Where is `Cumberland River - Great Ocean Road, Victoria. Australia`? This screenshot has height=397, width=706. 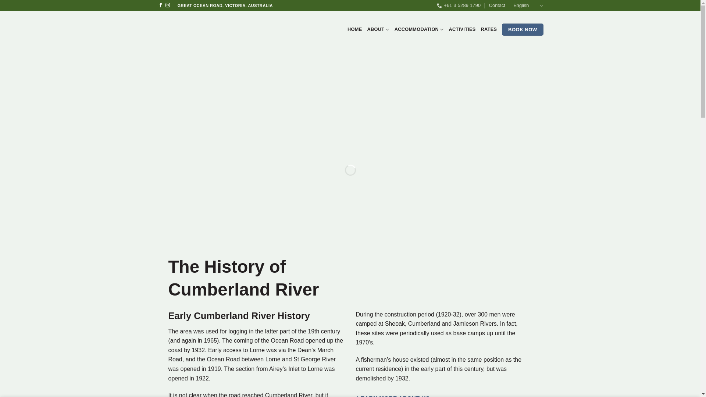
Cumberland River - Great Ocean Road, Victoria. Australia is located at coordinates (203, 29).